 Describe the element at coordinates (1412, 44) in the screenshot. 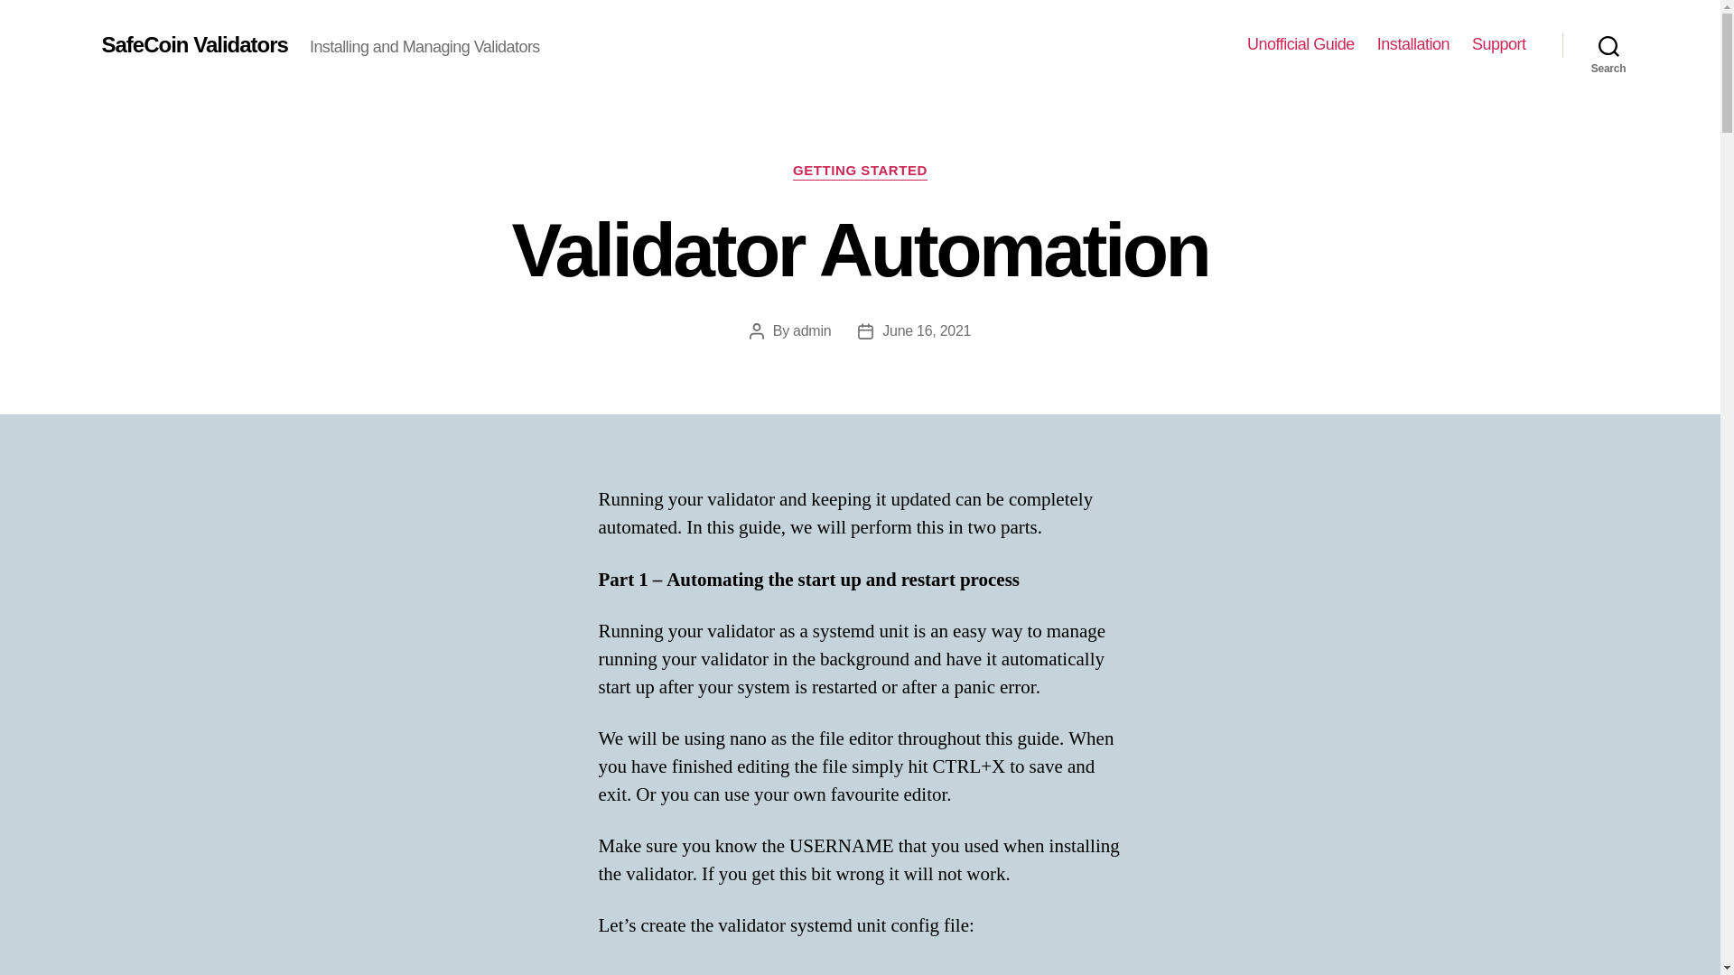

I see `Installation` at that location.